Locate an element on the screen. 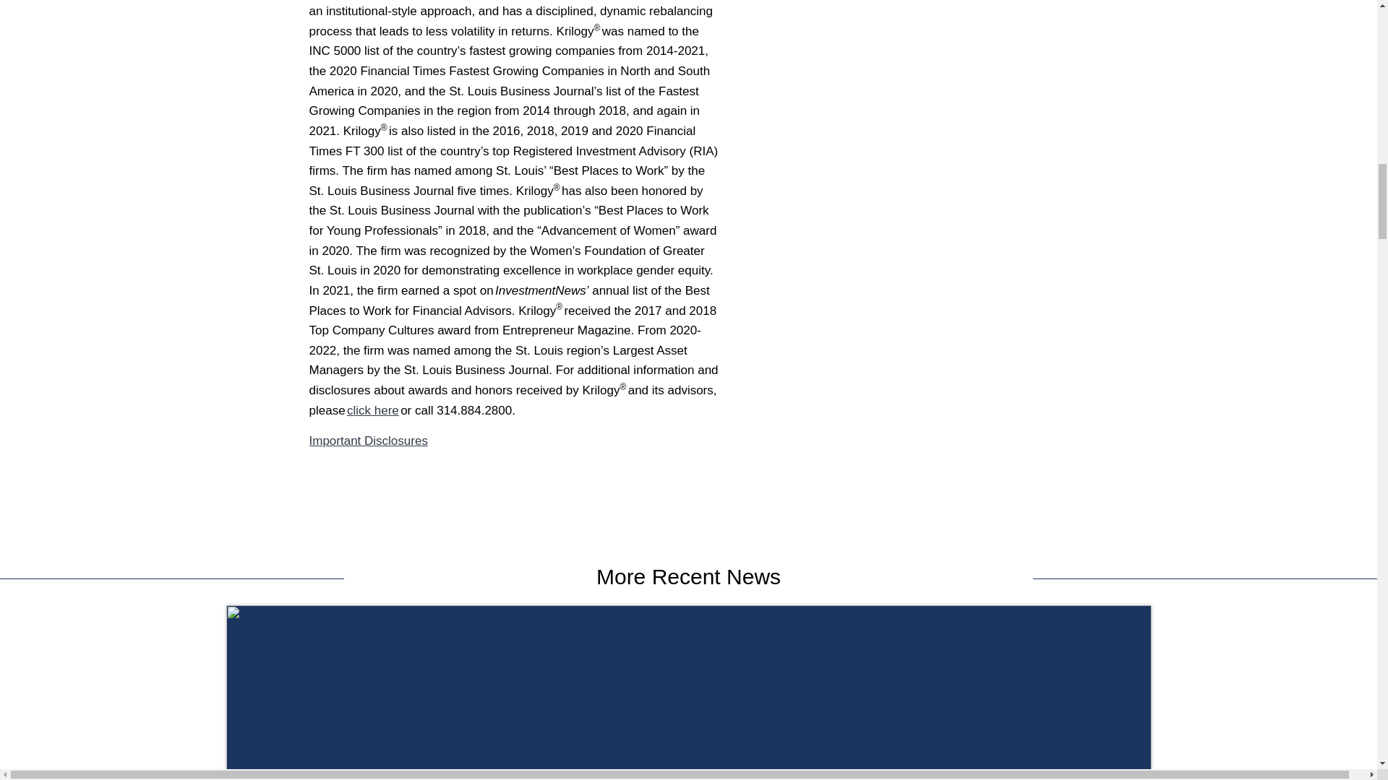 The width and height of the screenshot is (1388, 780). click here is located at coordinates (373, 410).